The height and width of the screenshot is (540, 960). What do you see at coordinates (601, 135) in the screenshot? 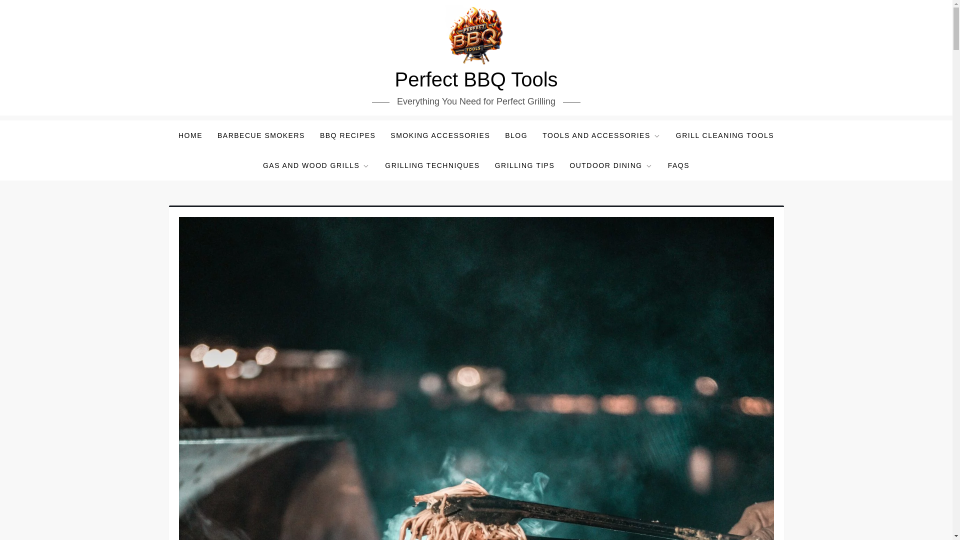
I see `TOOLS AND ACCESSORIES` at bounding box center [601, 135].